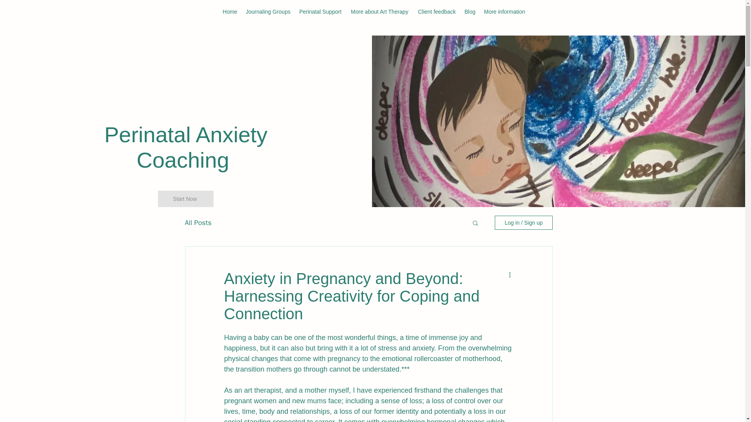 The image size is (751, 422). I want to click on Home, so click(230, 12).